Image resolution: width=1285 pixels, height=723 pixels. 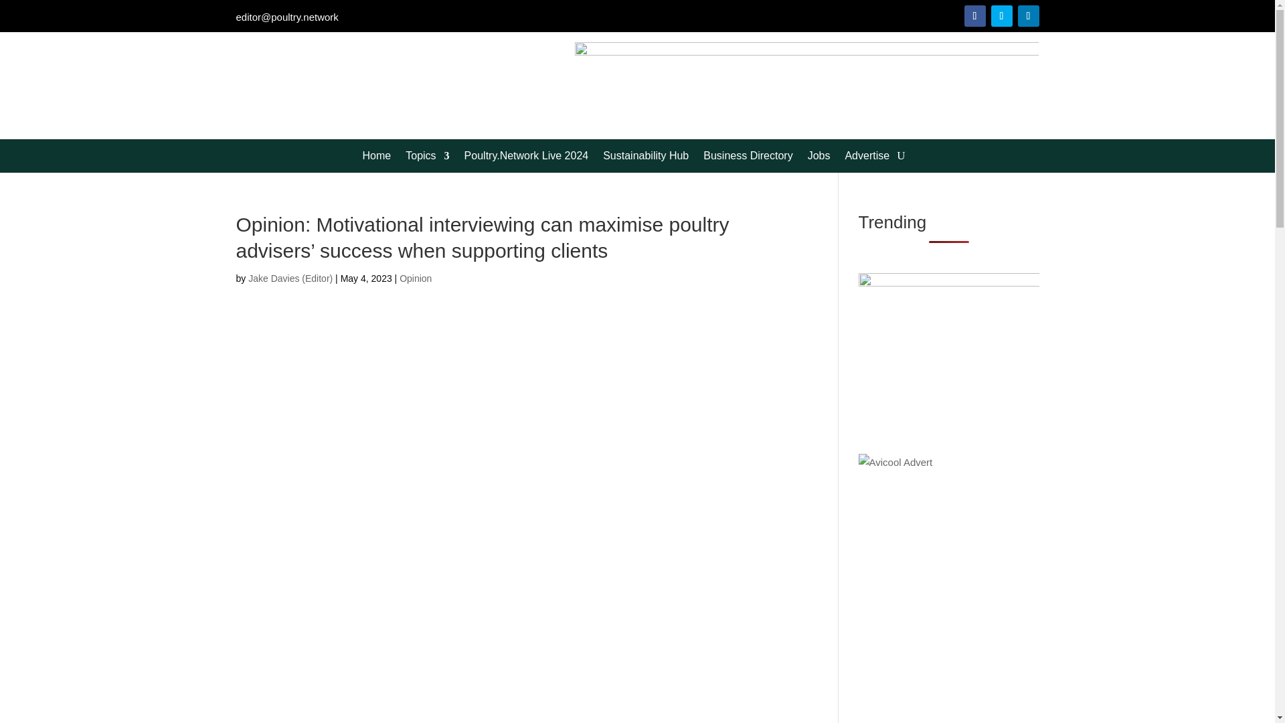 What do you see at coordinates (1001, 15) in the screenshot?
I see `Follow on Twitter` at bounding box center [1001, 15].